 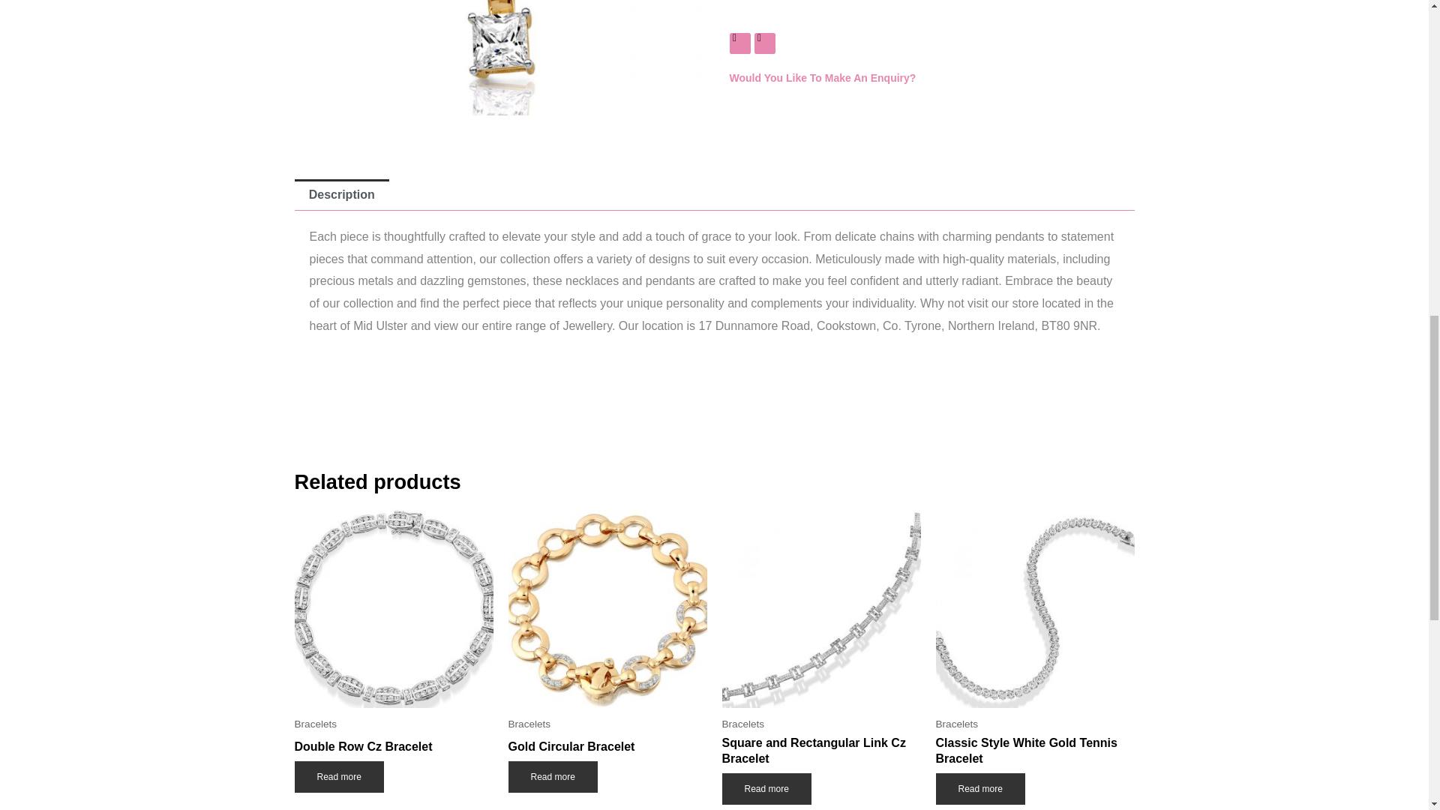 I want to click on Read more, so click(x=765, y=789).